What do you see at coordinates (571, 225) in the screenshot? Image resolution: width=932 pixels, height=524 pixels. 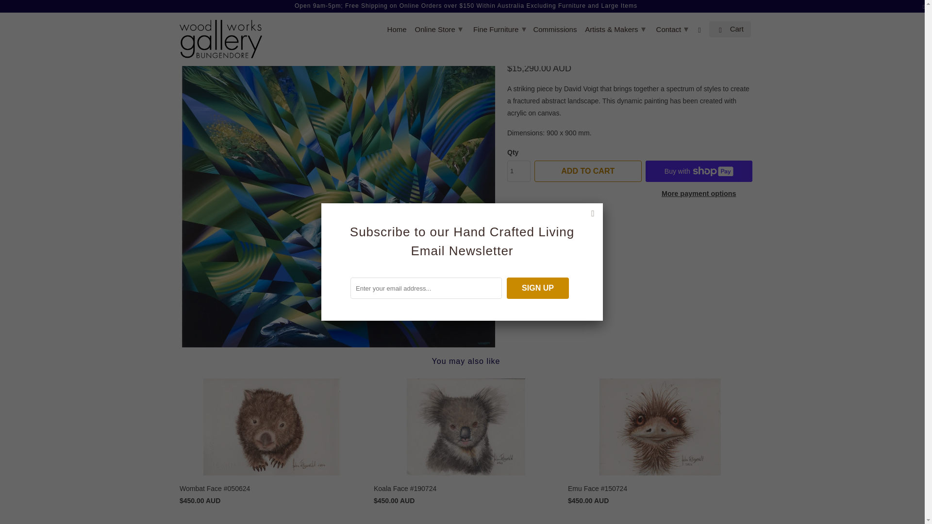 I see `Share this on Pinterest` at bounding box center [571, 225].